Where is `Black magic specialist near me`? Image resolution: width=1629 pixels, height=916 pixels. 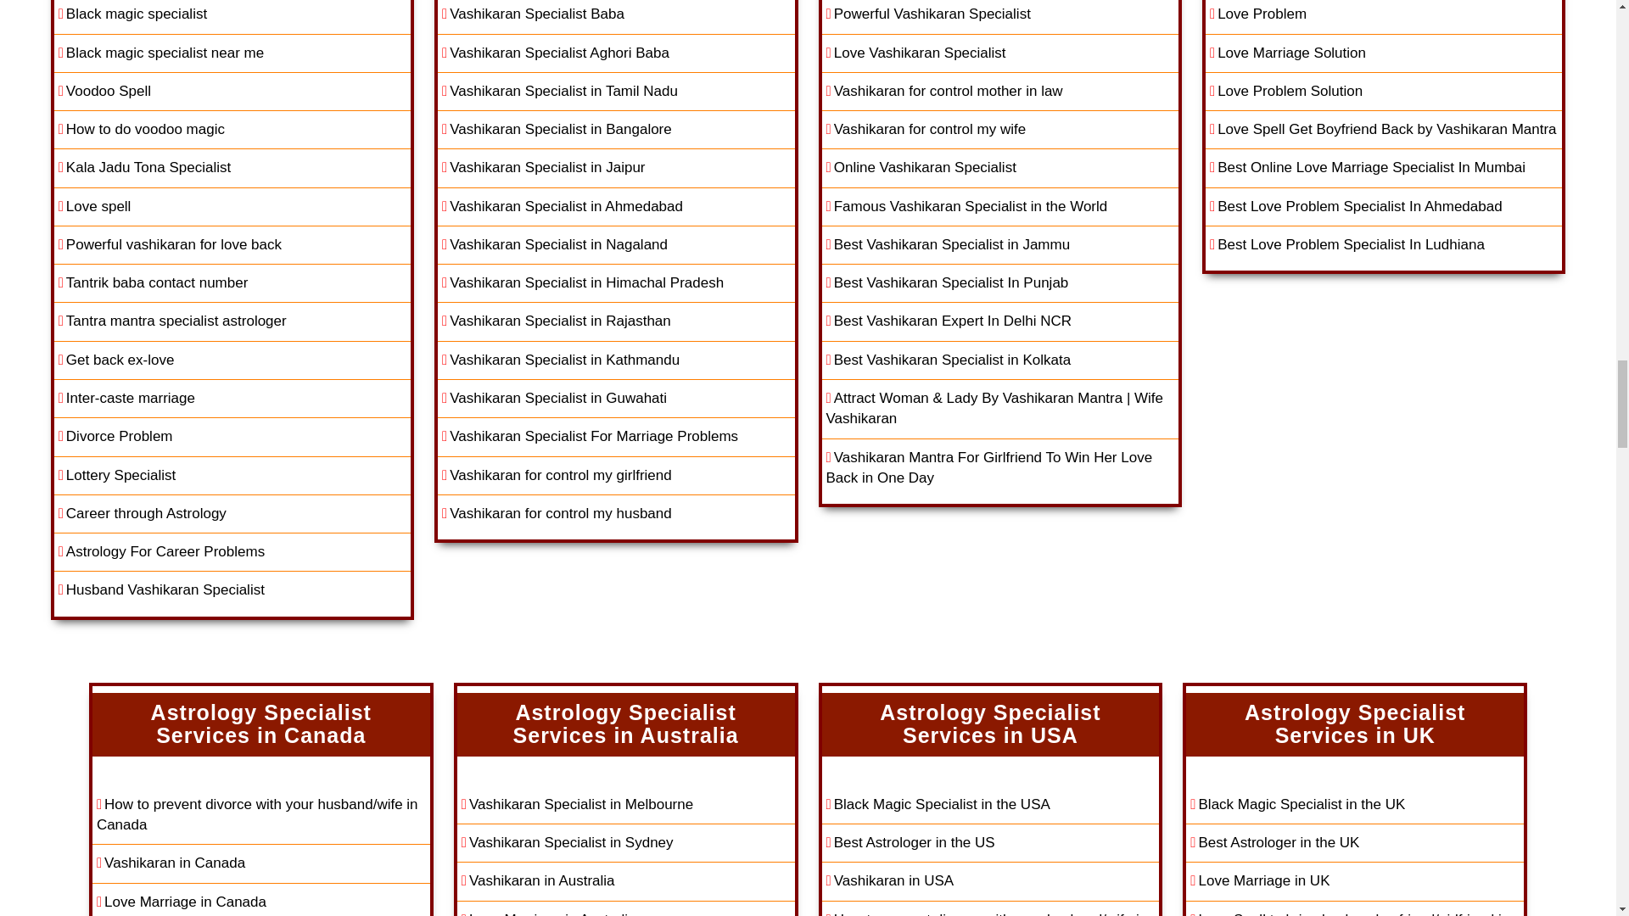
Black magic specialist near me is located at coordinates (232, 54).